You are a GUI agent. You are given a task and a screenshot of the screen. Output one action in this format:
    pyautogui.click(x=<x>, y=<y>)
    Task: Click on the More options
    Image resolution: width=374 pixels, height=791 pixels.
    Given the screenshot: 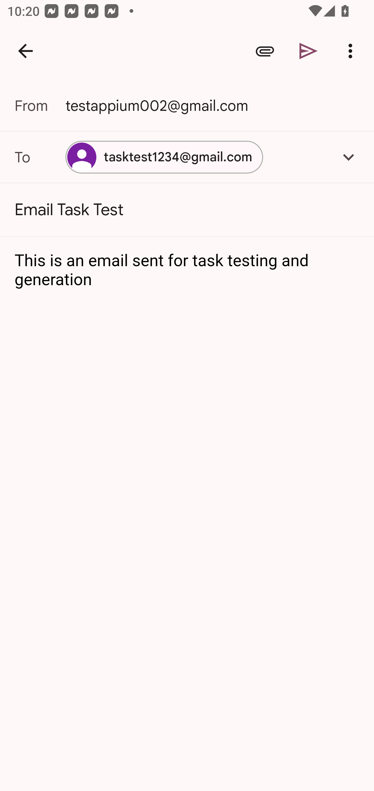 What is the action you would take?
    pyautogui.click(x=352, y=51)
    